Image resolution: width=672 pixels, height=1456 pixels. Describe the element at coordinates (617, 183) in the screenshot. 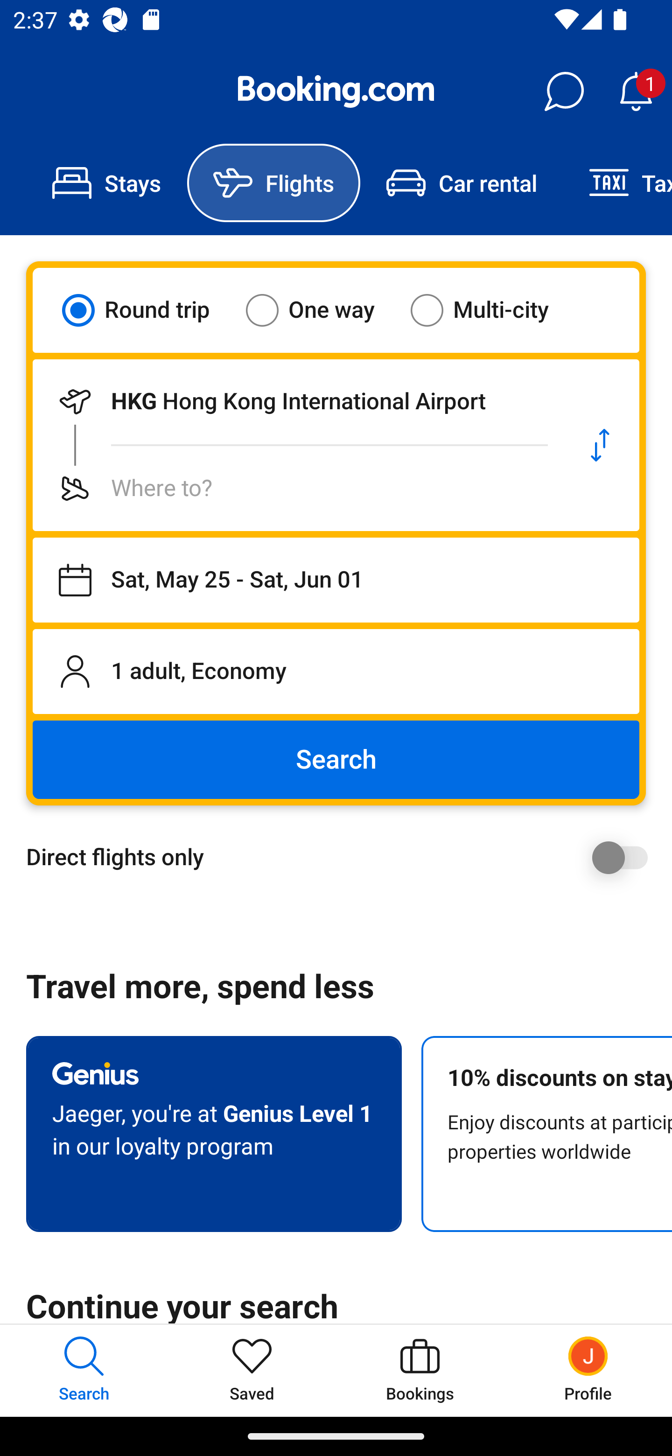

I see `Taxi` at that location.